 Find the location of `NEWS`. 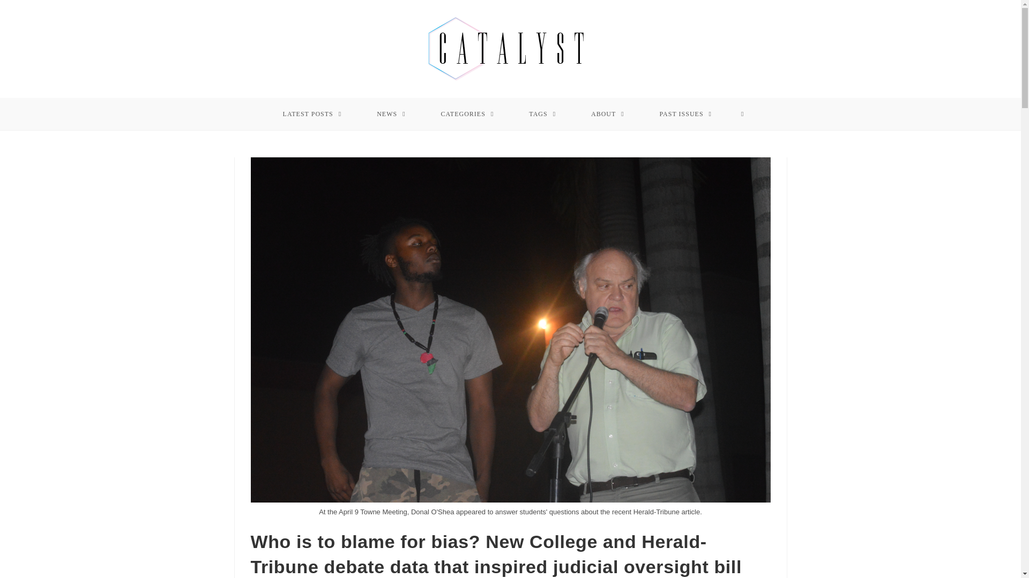

NEWS is located at coordinates (391, 113).